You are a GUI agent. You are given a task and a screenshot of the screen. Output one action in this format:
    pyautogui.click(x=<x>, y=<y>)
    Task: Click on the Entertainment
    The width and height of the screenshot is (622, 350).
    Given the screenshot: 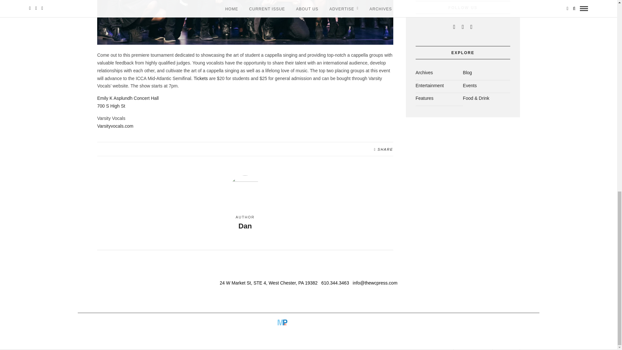 What is the action you would take?
    pyautogui.click(x=430, y=87)
    